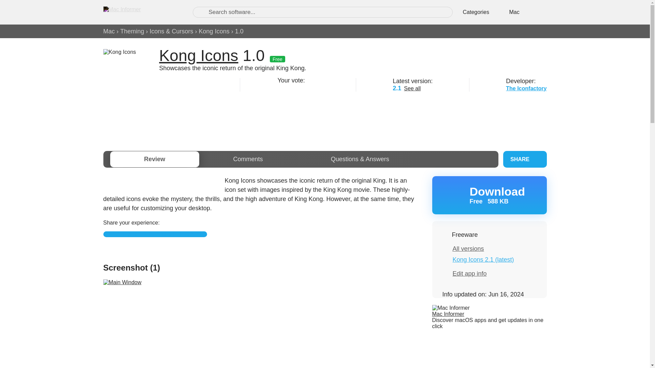 Image resolution: width=655 pixels, height=368 pixels. What do you see at coordinates (306, 87) in the screenshot?
I see `4` at bounding box center [306, 87].